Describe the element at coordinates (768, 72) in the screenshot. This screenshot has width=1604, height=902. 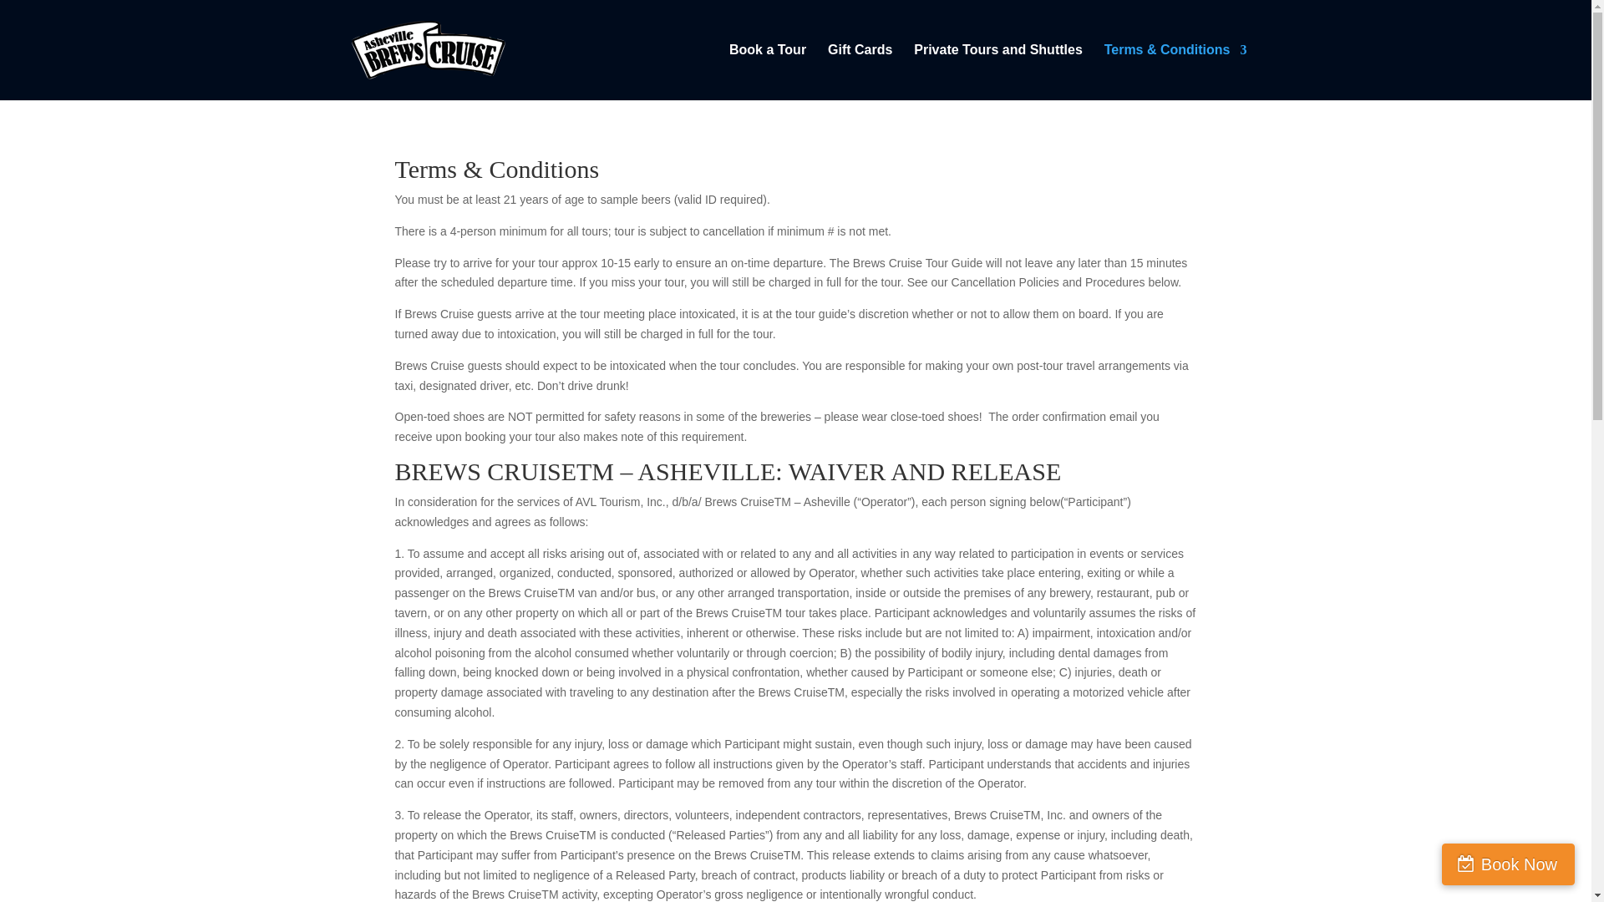
I see `Book a Tour` at that location.